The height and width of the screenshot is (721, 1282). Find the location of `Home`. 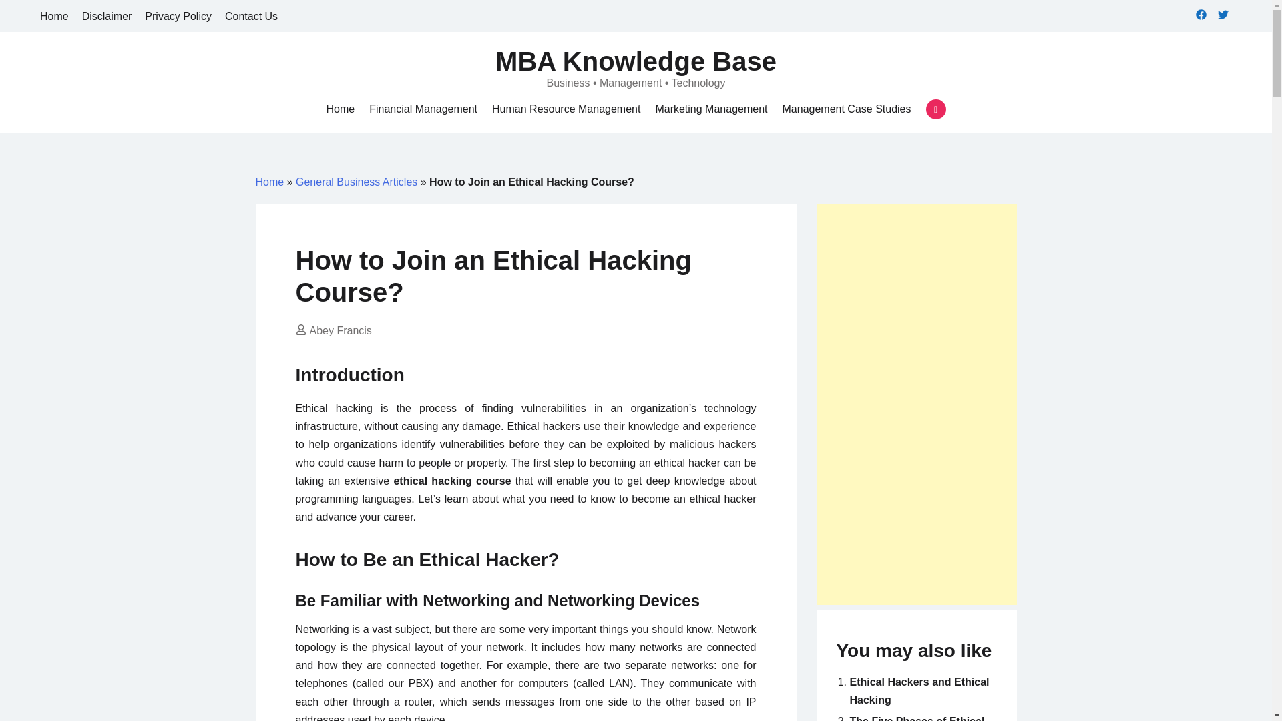

Home is located at coordinates (340, 109).